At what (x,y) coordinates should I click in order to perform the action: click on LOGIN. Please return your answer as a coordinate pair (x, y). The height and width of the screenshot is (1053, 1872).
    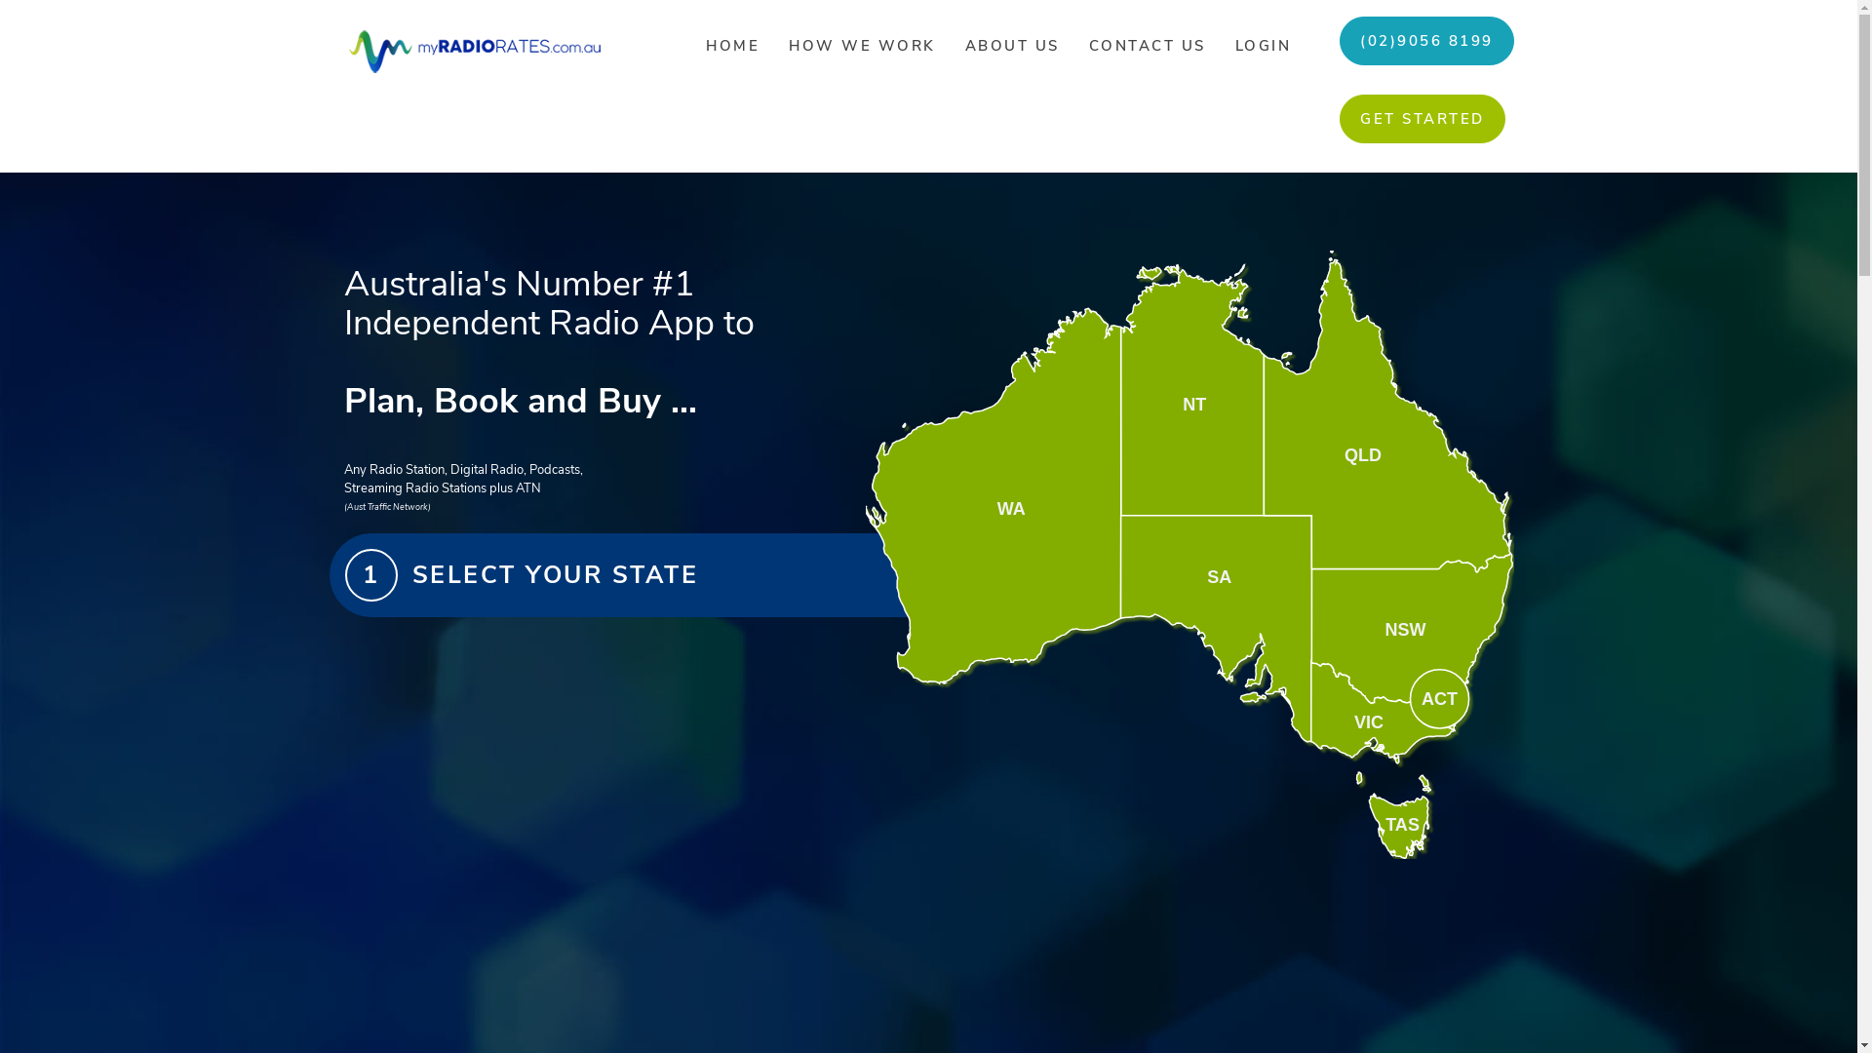
    Looking at the image, I should click on (1264, 46).